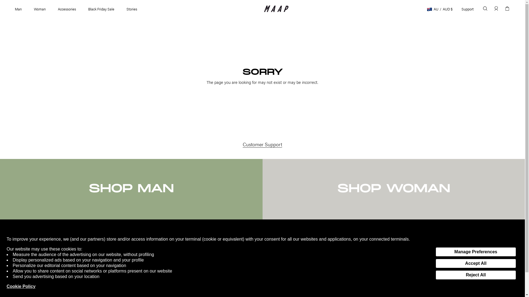  I want to click on Opens a widget where you can find more information, so click(500, 287).